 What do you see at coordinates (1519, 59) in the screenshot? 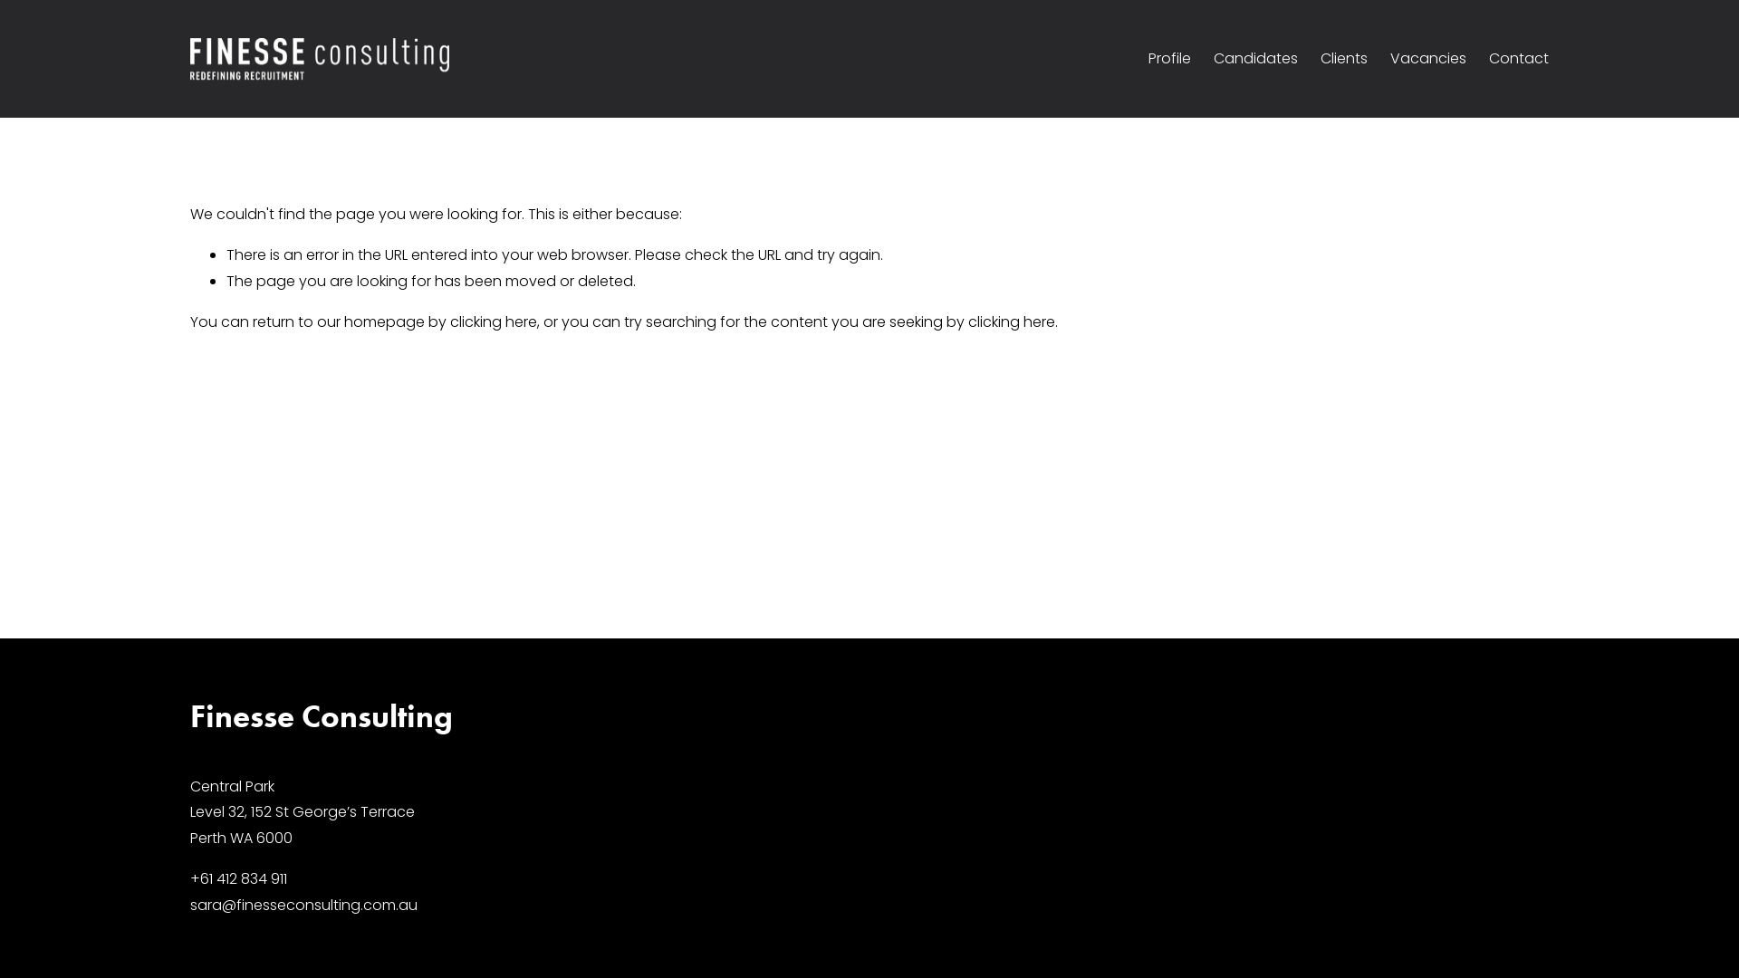
I see `Contact` at bounding box center [1519, 59].